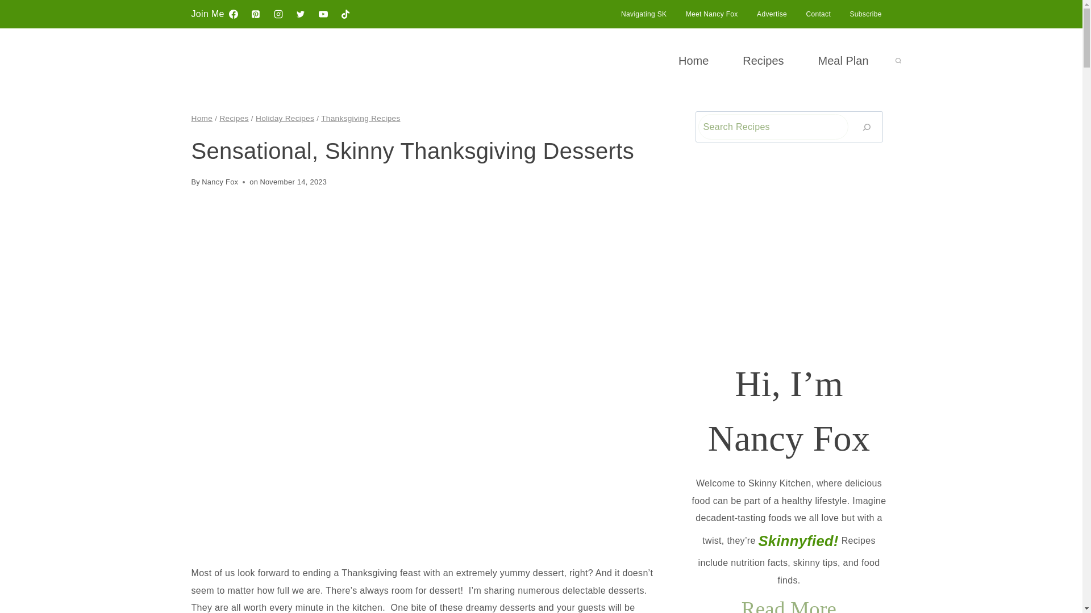 The width and height of the screenshot is (1091, 613). I want to click on Recipes, so click(234, 118).